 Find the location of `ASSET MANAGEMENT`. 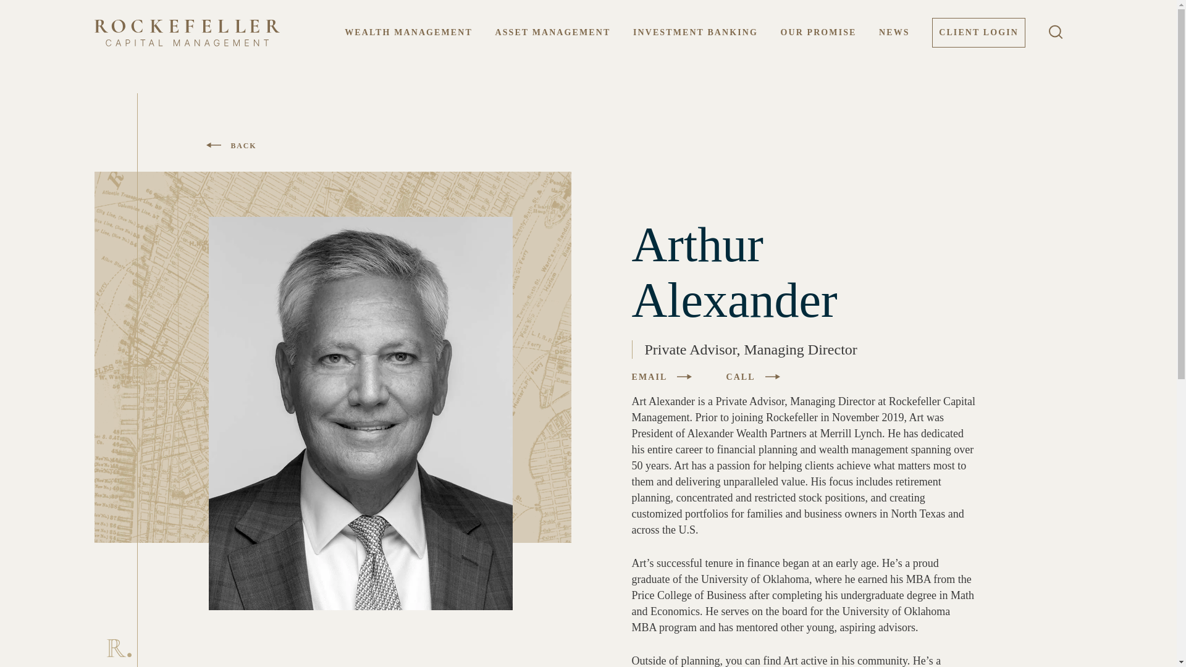

ASSET MANAGEMENT is located at coordinates (552, 32).